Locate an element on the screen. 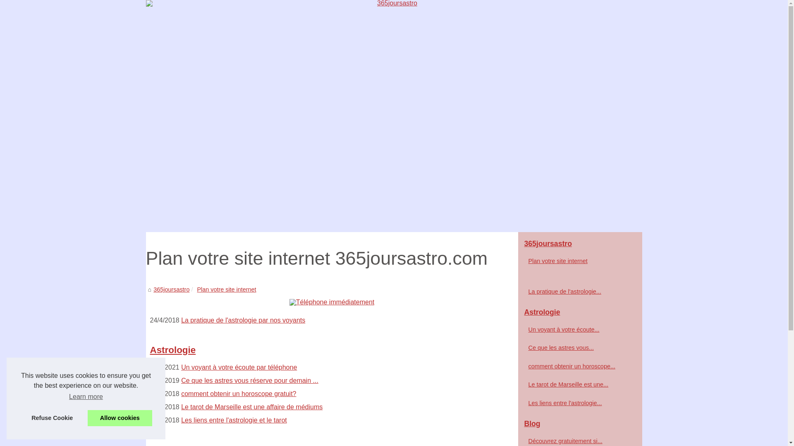 This screenshot has width=794, height=446. Ce que les astres vous... is located at coordinates (576, 348).